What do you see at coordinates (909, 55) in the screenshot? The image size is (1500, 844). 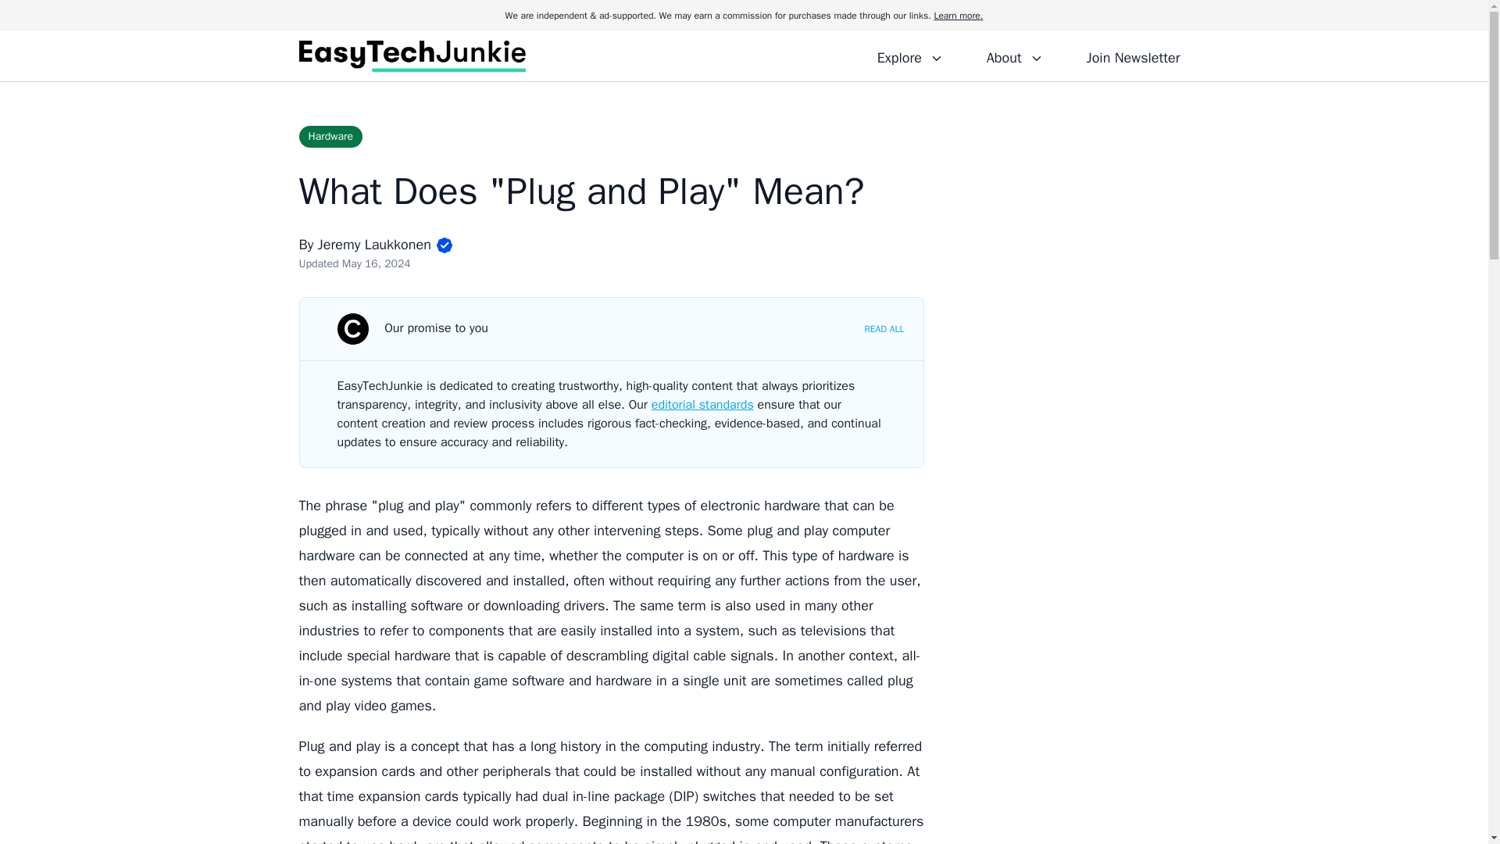 I see `Explore` at bounding box center [909, 55].